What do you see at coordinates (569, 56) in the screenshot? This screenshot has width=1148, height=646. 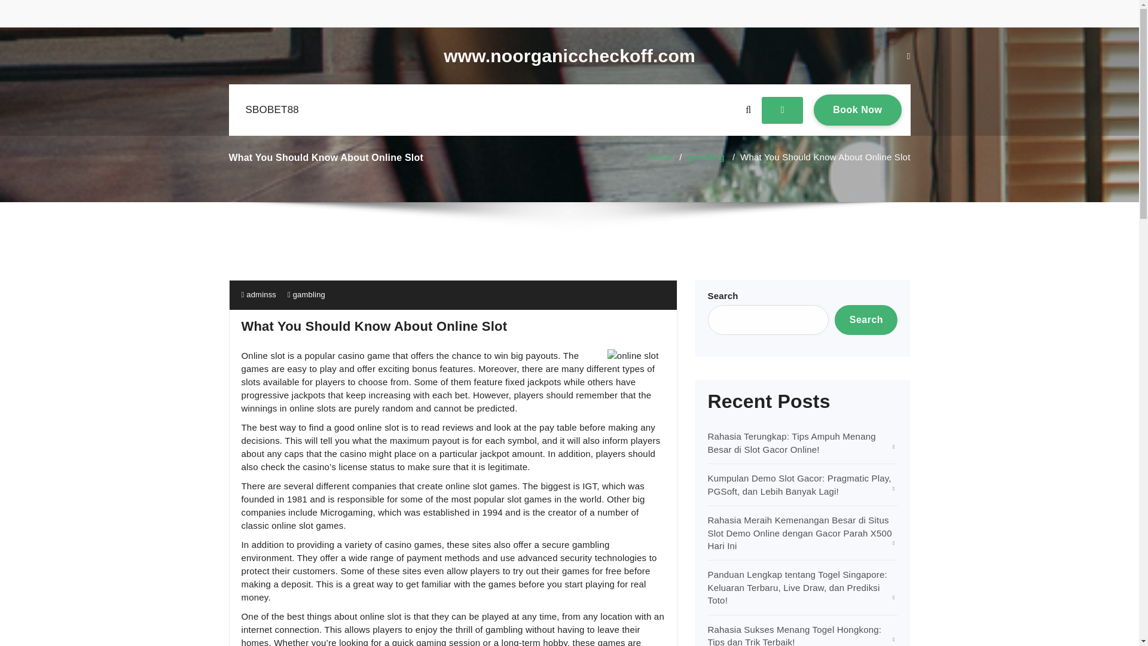 I see `SBOBET88` at bounding box center [569, 56].